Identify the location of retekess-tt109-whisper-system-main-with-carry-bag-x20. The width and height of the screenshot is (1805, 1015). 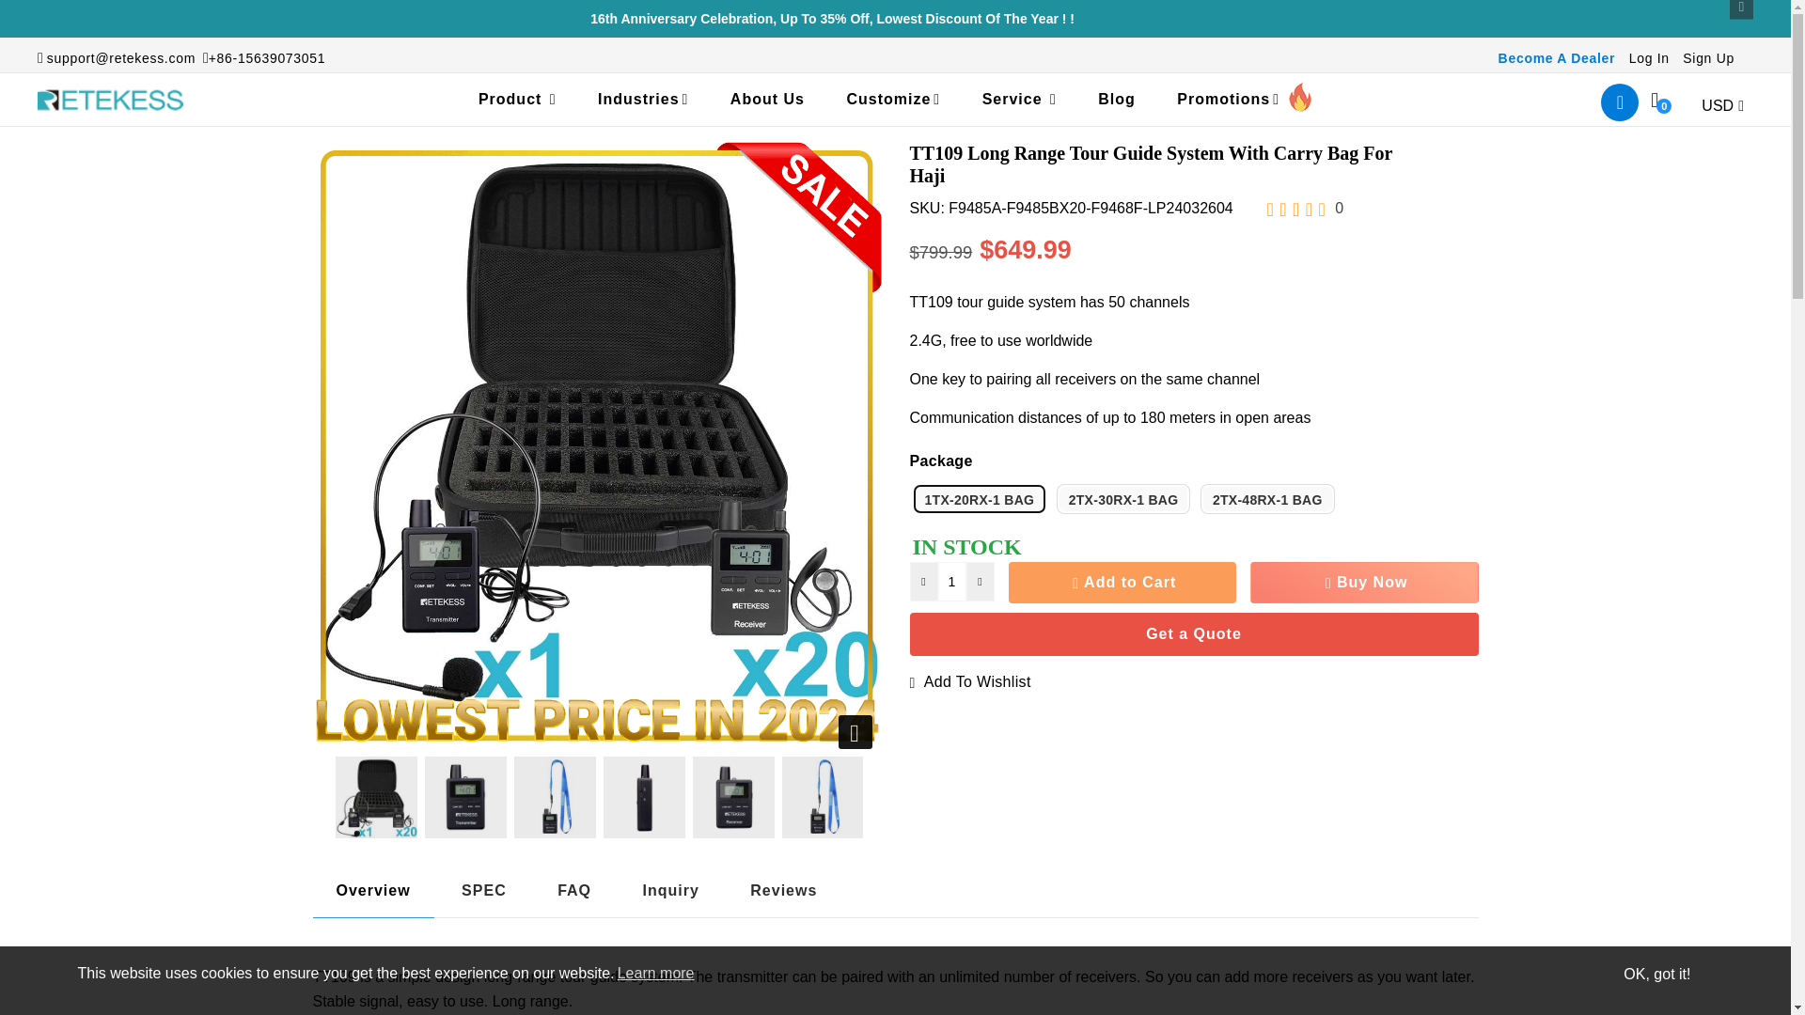
(375, 797).